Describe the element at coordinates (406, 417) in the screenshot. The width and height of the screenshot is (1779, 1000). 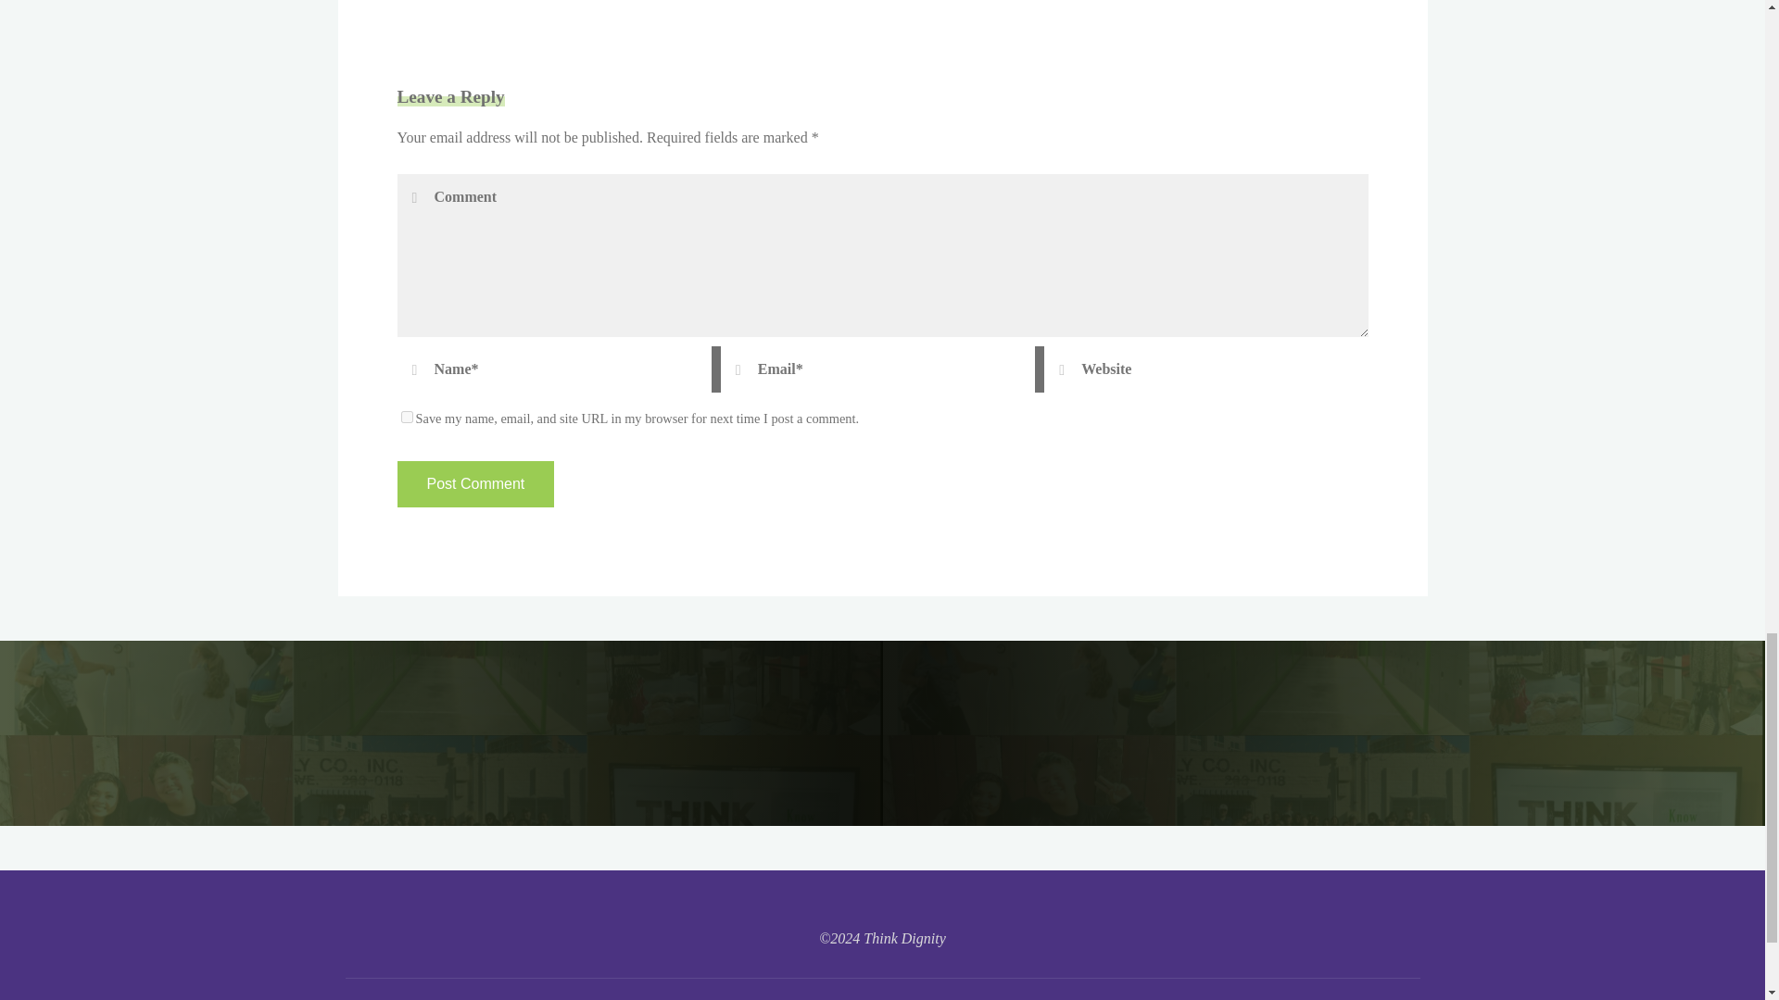
I see `yes` at that location.